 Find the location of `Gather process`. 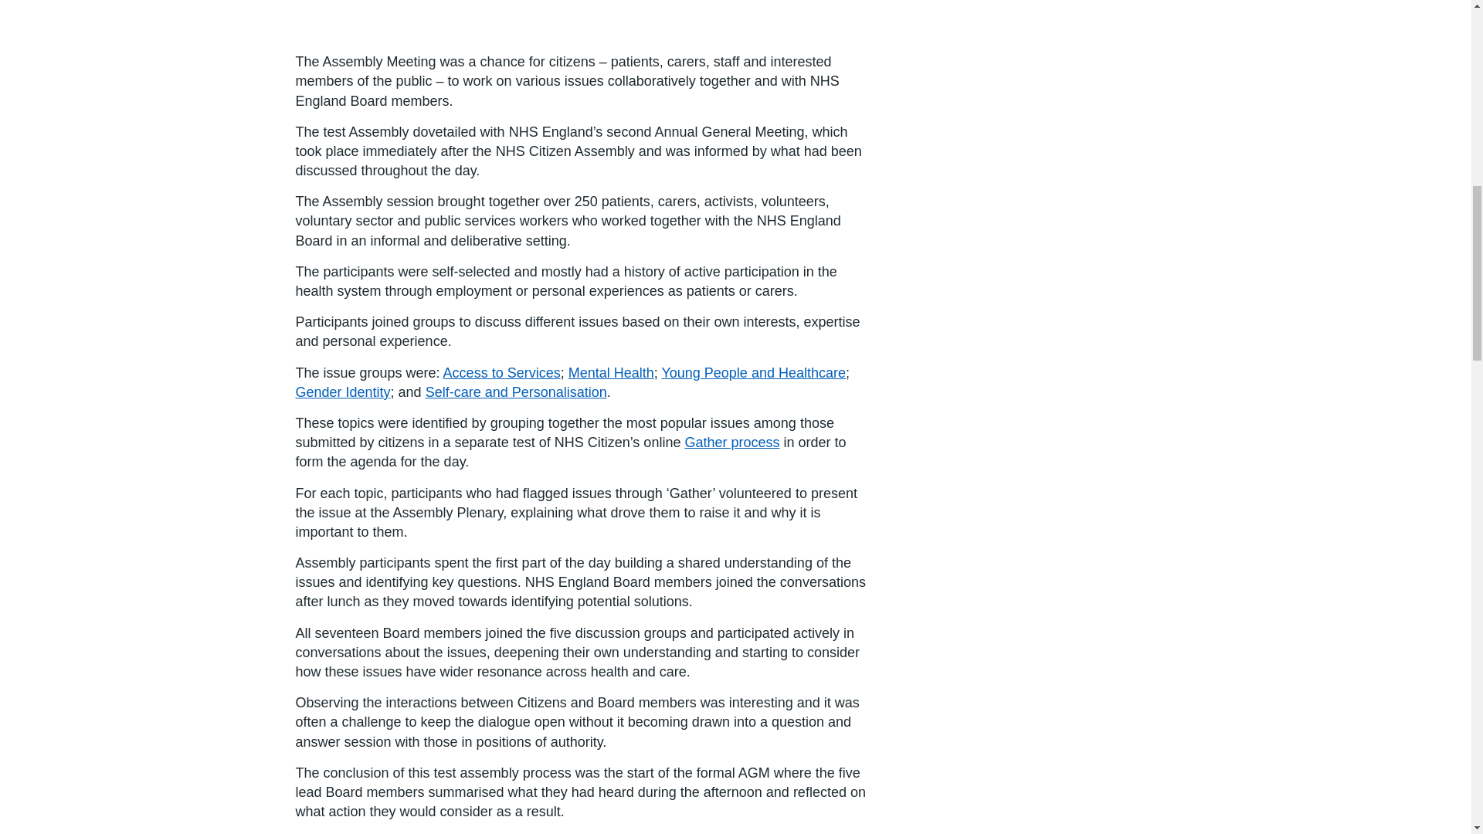

Gather process is located at coordinates (731, 442).